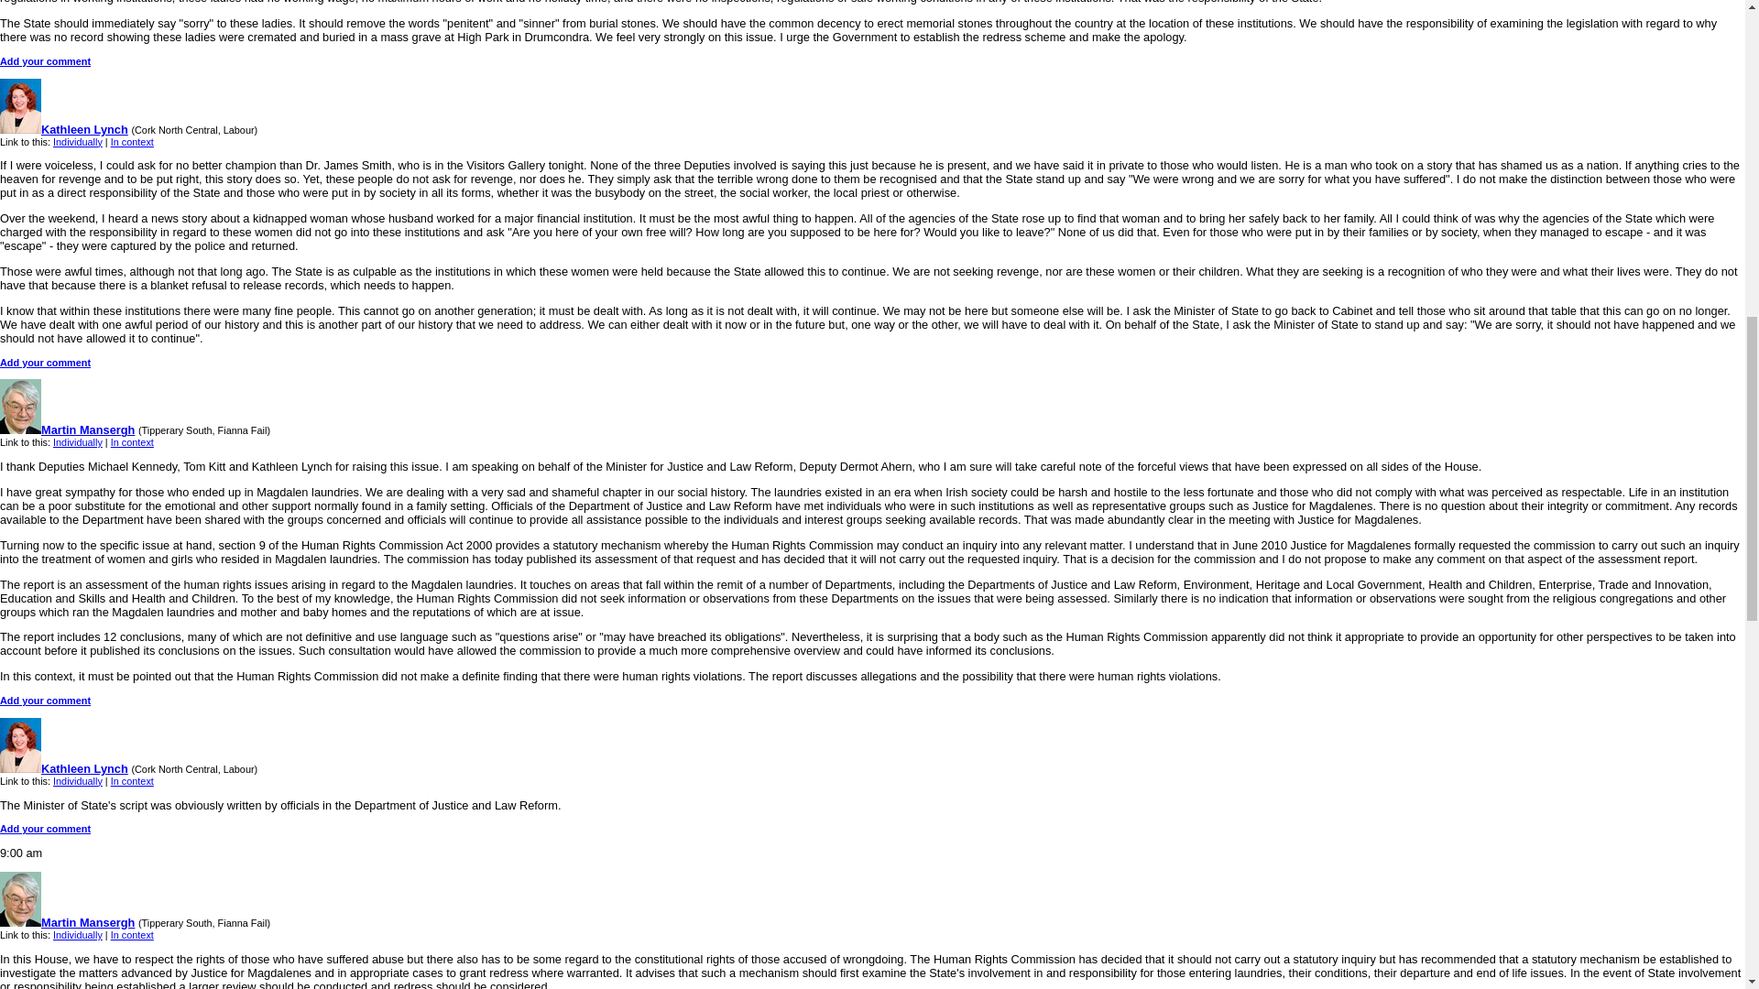 This screenshot has width=1759, height=989. Describe the element at coordinates (132, 141) in the screenshot. I see `In context` at that location.